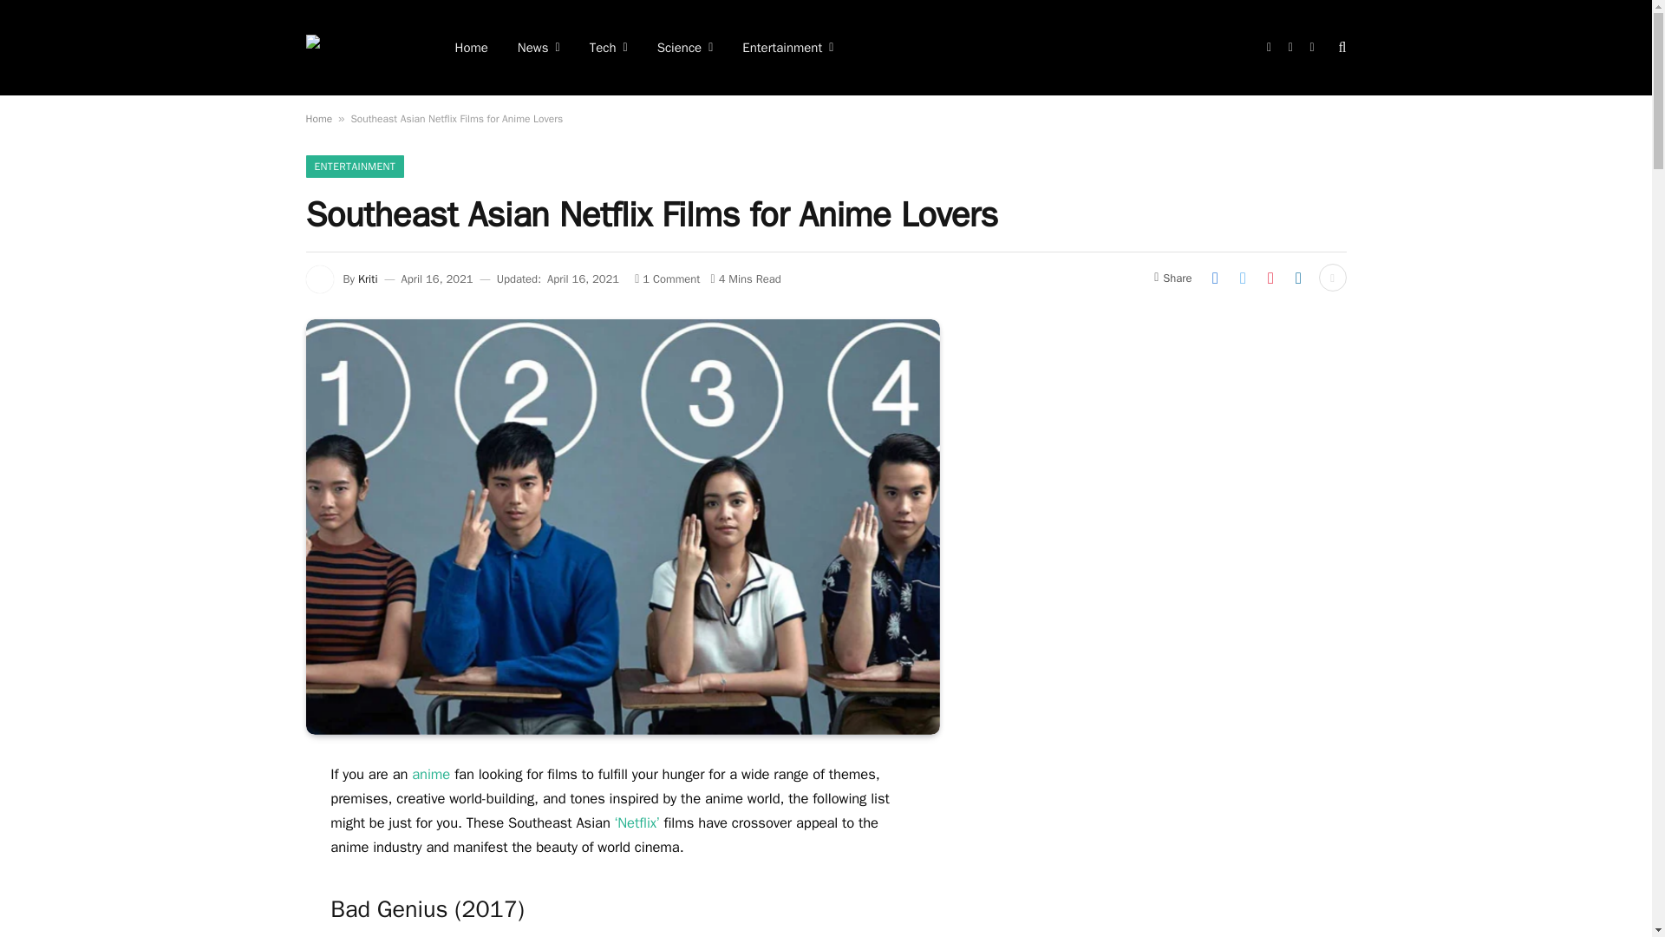 The width and height of the screenshot is (1665, 937). Describe the element at coordinates (1332, 277) in the screenshot. I see `Show More Social Sharing` at that location.